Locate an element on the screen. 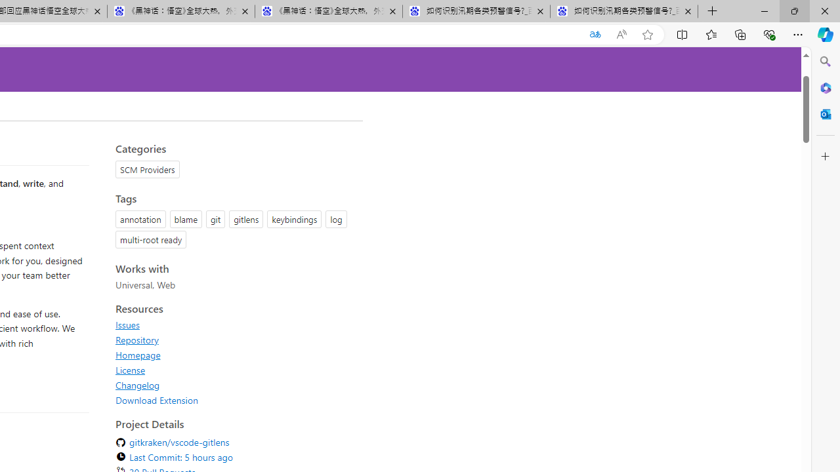 This screenshot has height=472, width=840. Issues is located at coordinates (127, 324).